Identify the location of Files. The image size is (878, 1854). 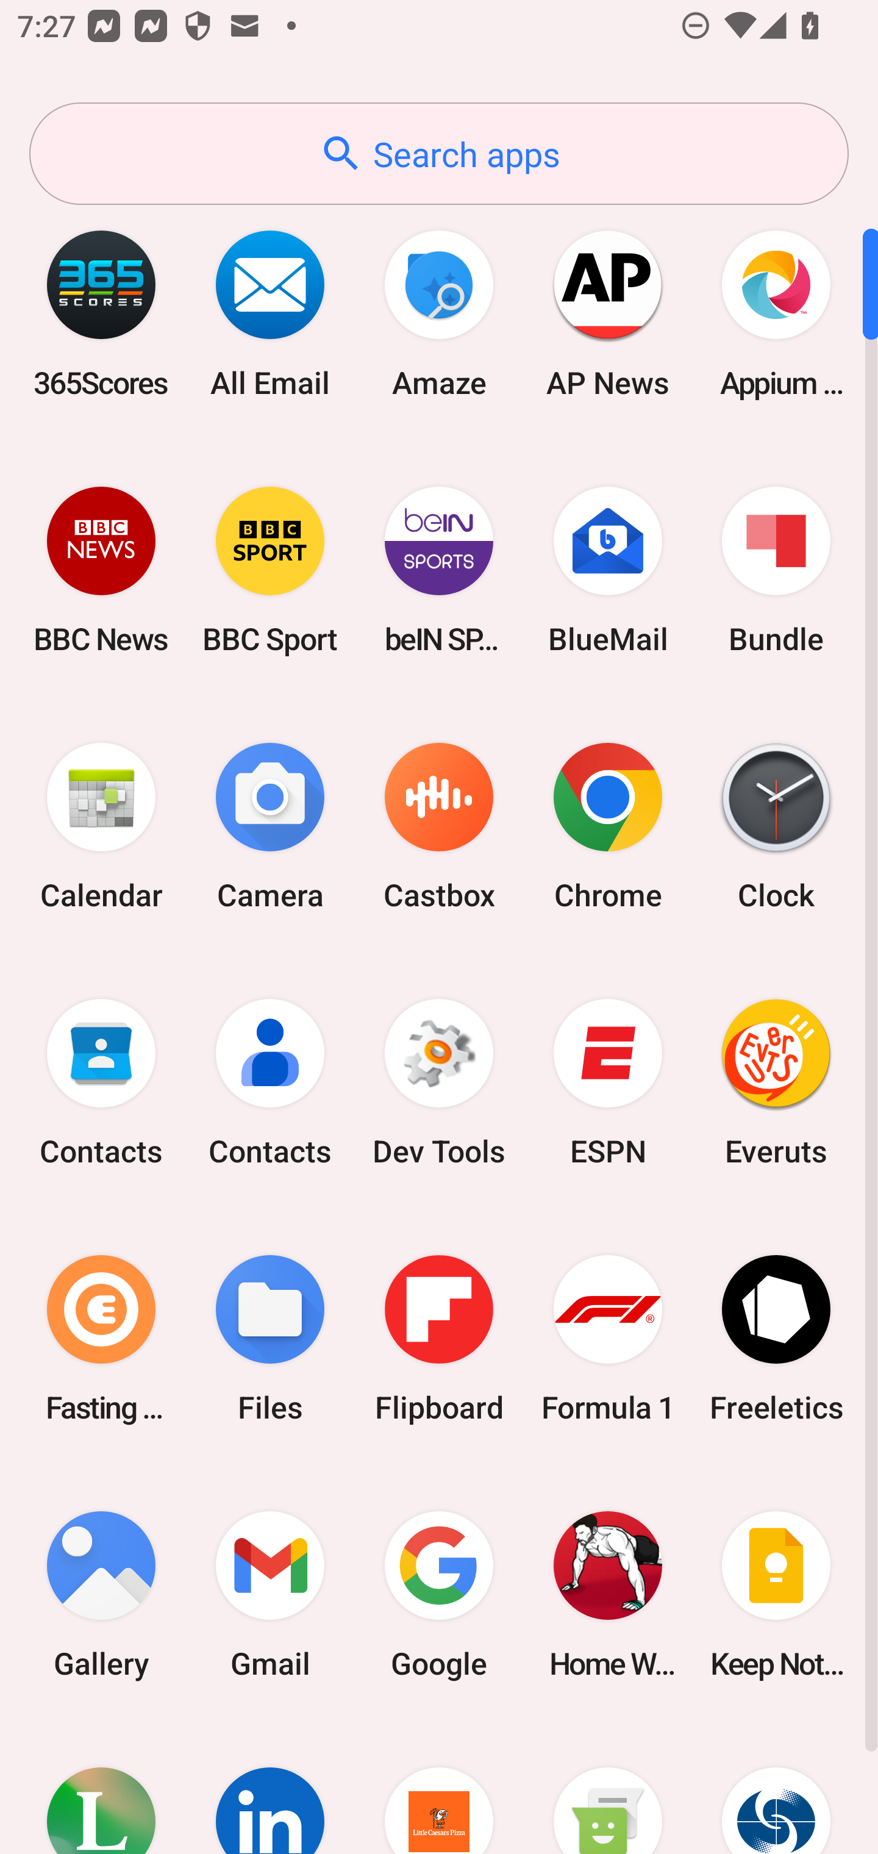
(270, 1338).